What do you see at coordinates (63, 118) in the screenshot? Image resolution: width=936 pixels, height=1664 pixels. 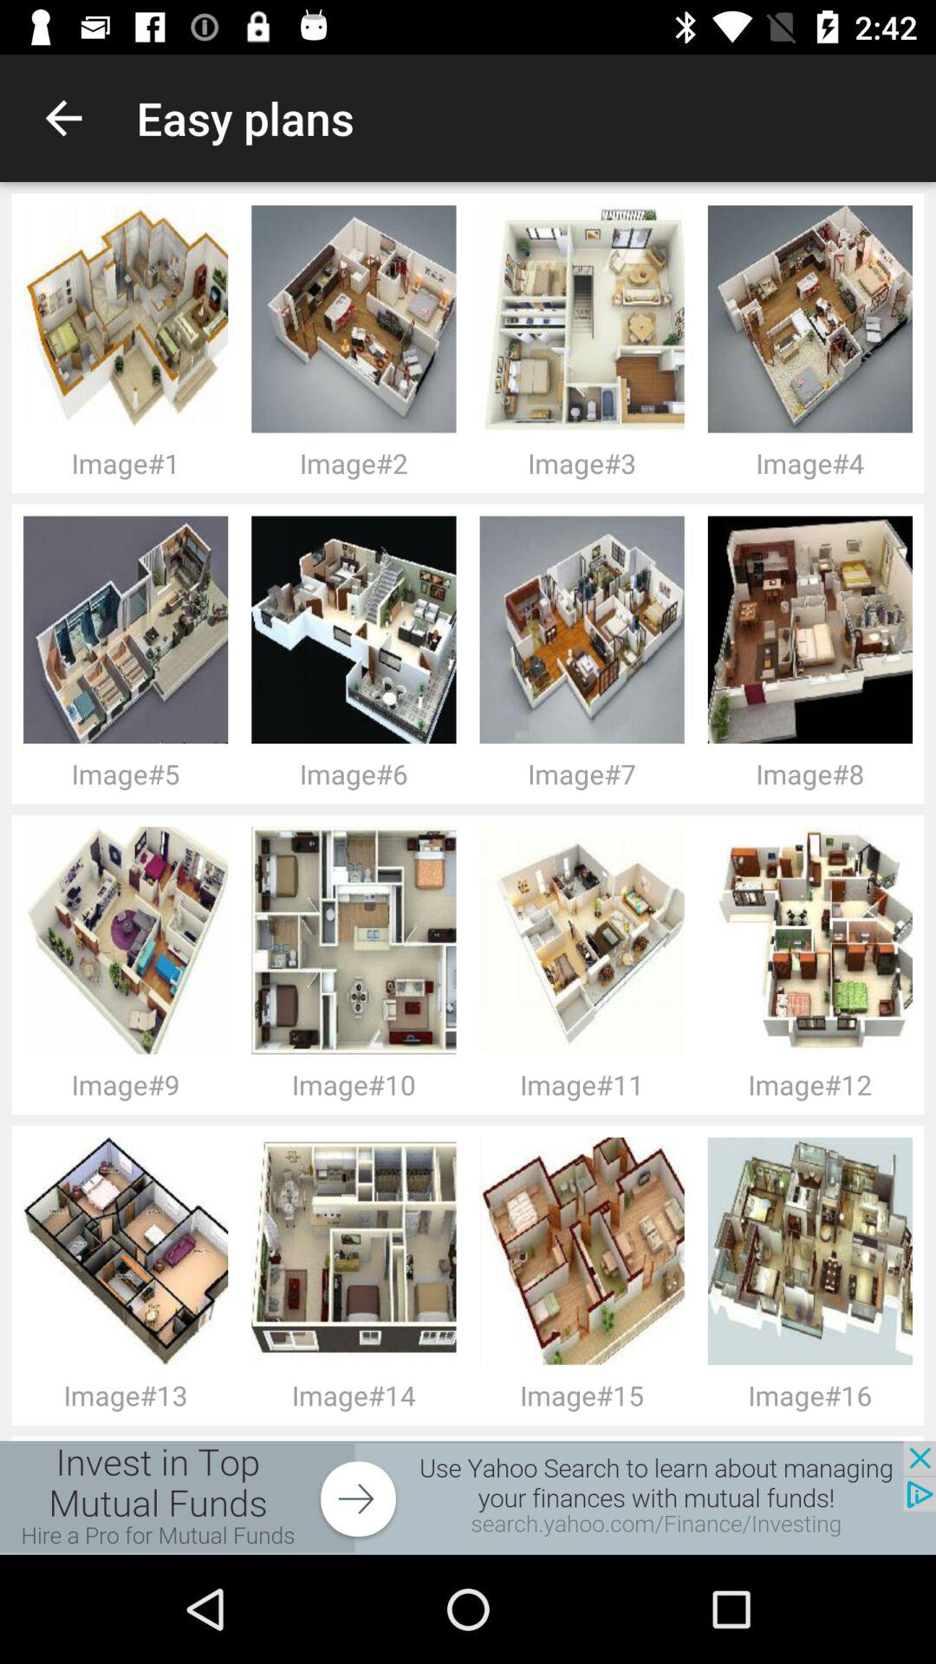 I see `turn off the icon next to the easy plans  item` at bounding box center [63, 118].